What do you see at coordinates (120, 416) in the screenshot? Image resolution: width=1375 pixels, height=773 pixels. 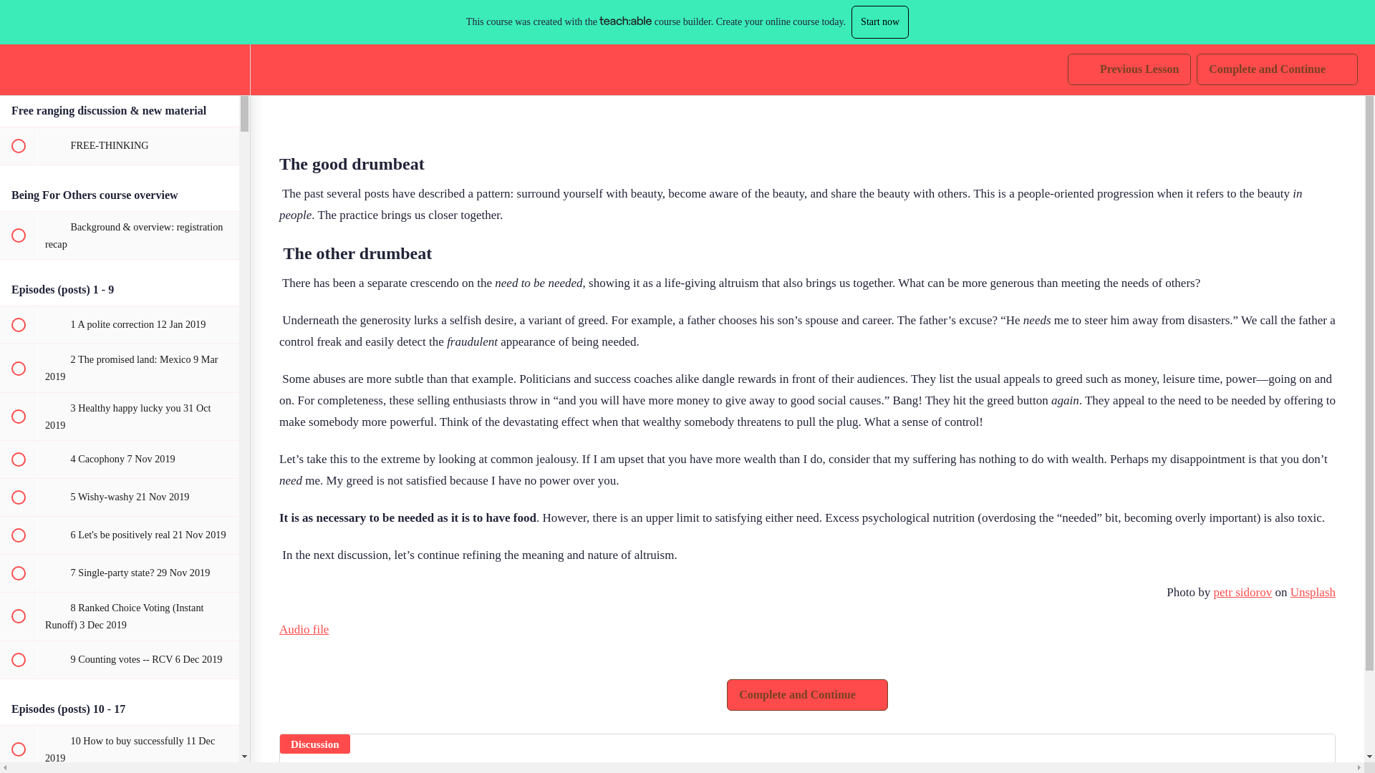 I see `  FREE-THINKING` at bounding box center [120, 416].